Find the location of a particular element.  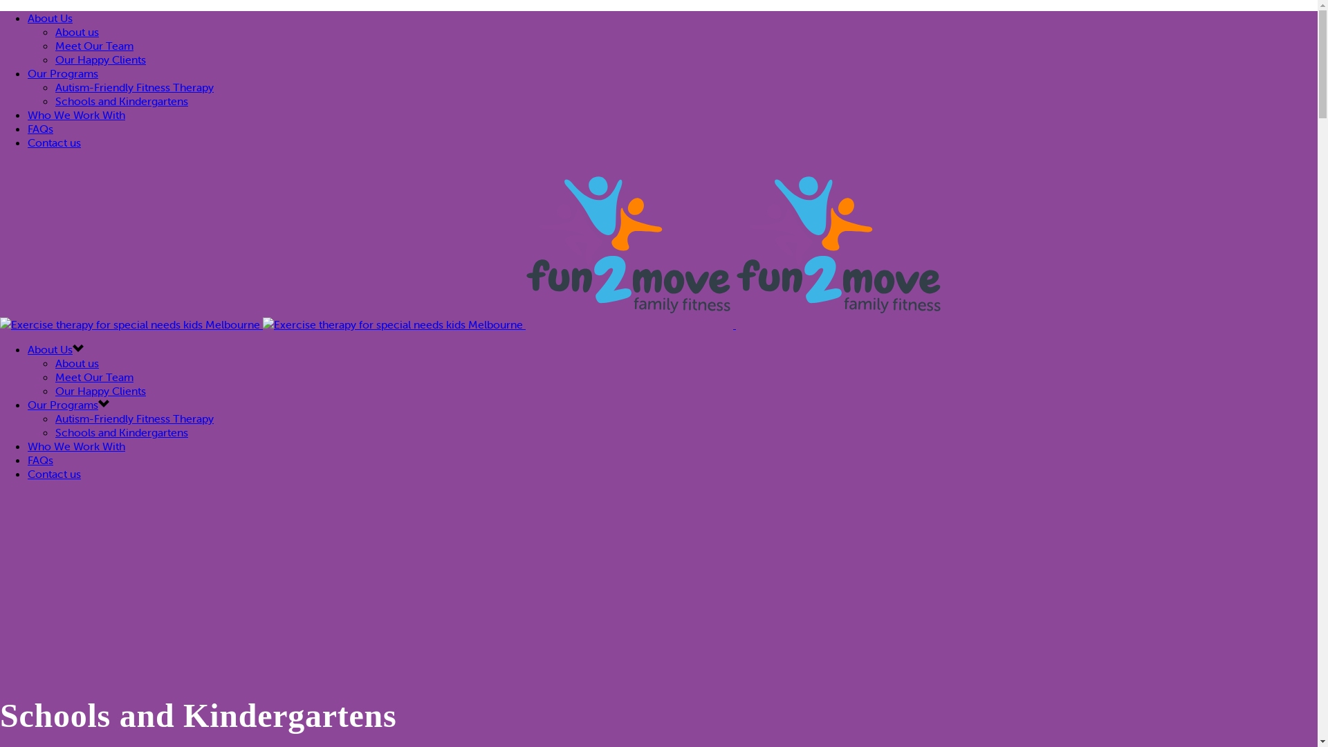

FAQs is located at coordinates (40, 129).